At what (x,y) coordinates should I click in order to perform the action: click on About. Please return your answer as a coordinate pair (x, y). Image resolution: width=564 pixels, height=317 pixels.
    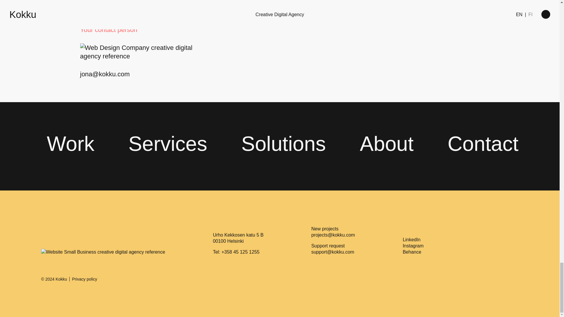
    Looking at the image, I should click on (387, 144).